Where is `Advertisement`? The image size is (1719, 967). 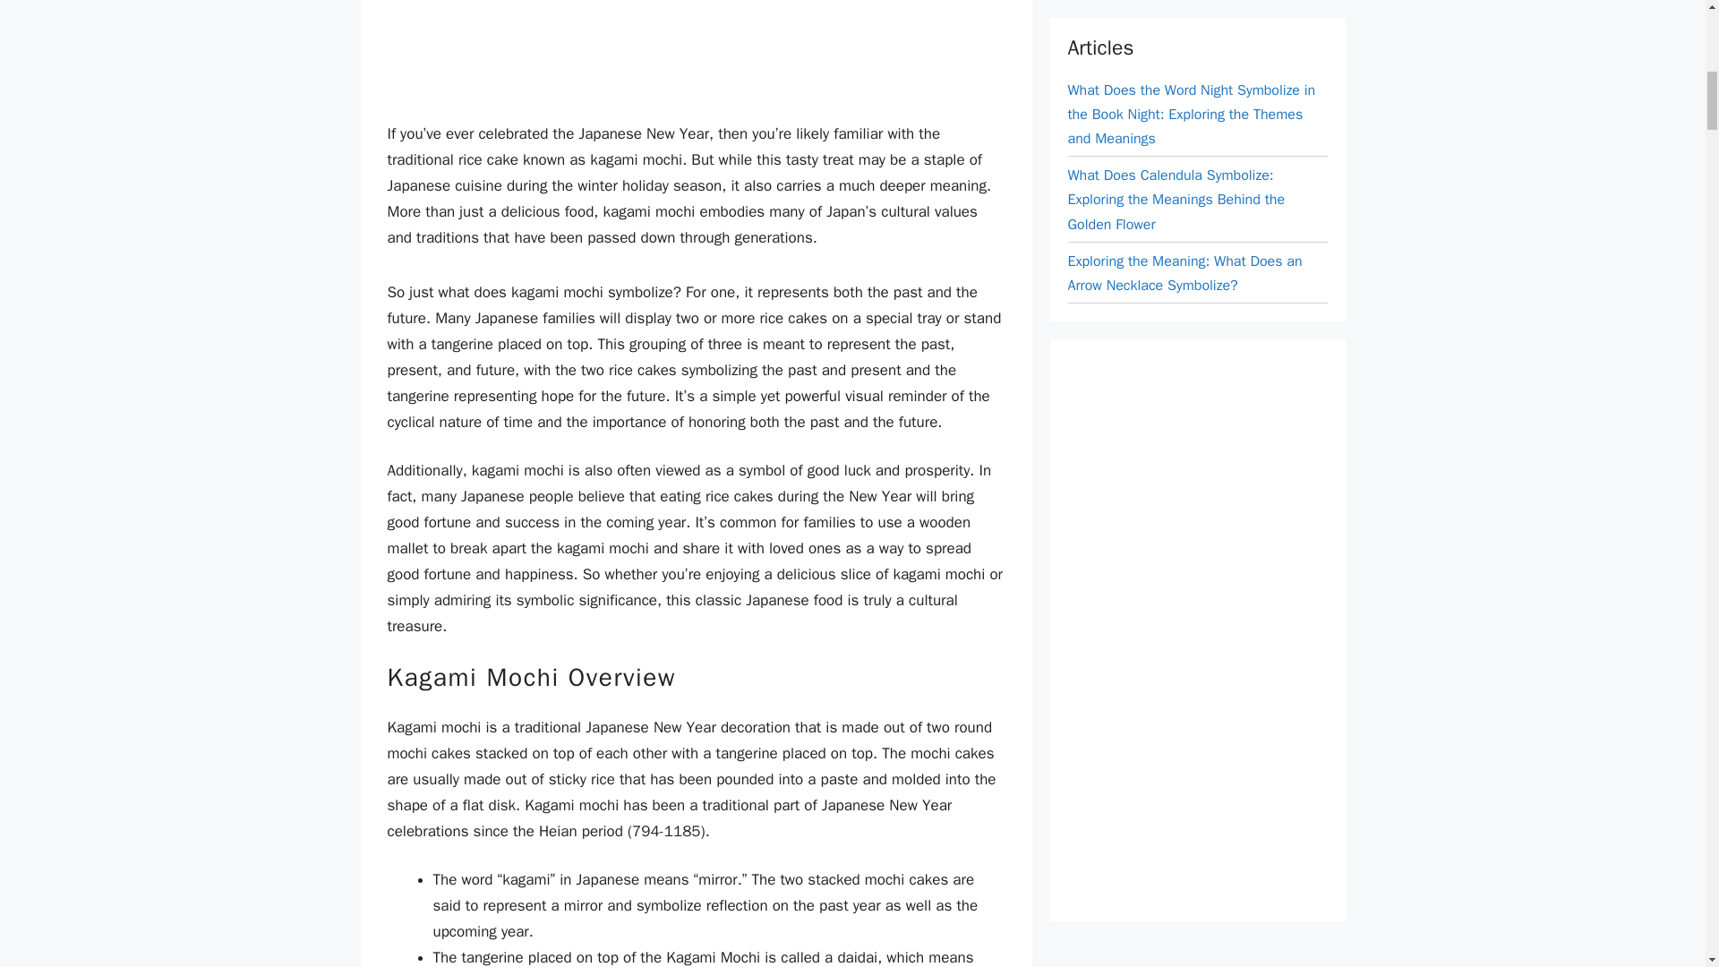
Advertisement is located at coordinates (1202, 9).